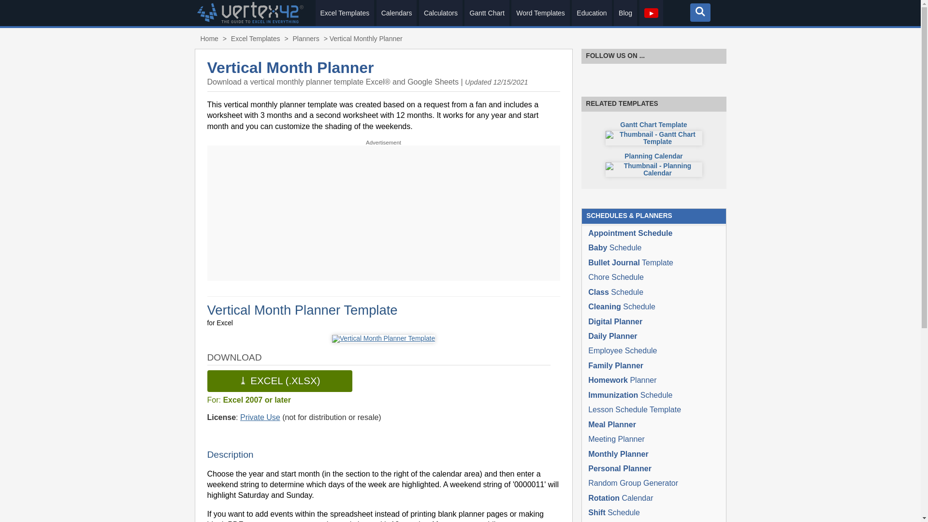 The image size is (928, 522). Describe the element at coordinates (250, 20) in the screenshot. I see `Vertex42 Logo` at that location.